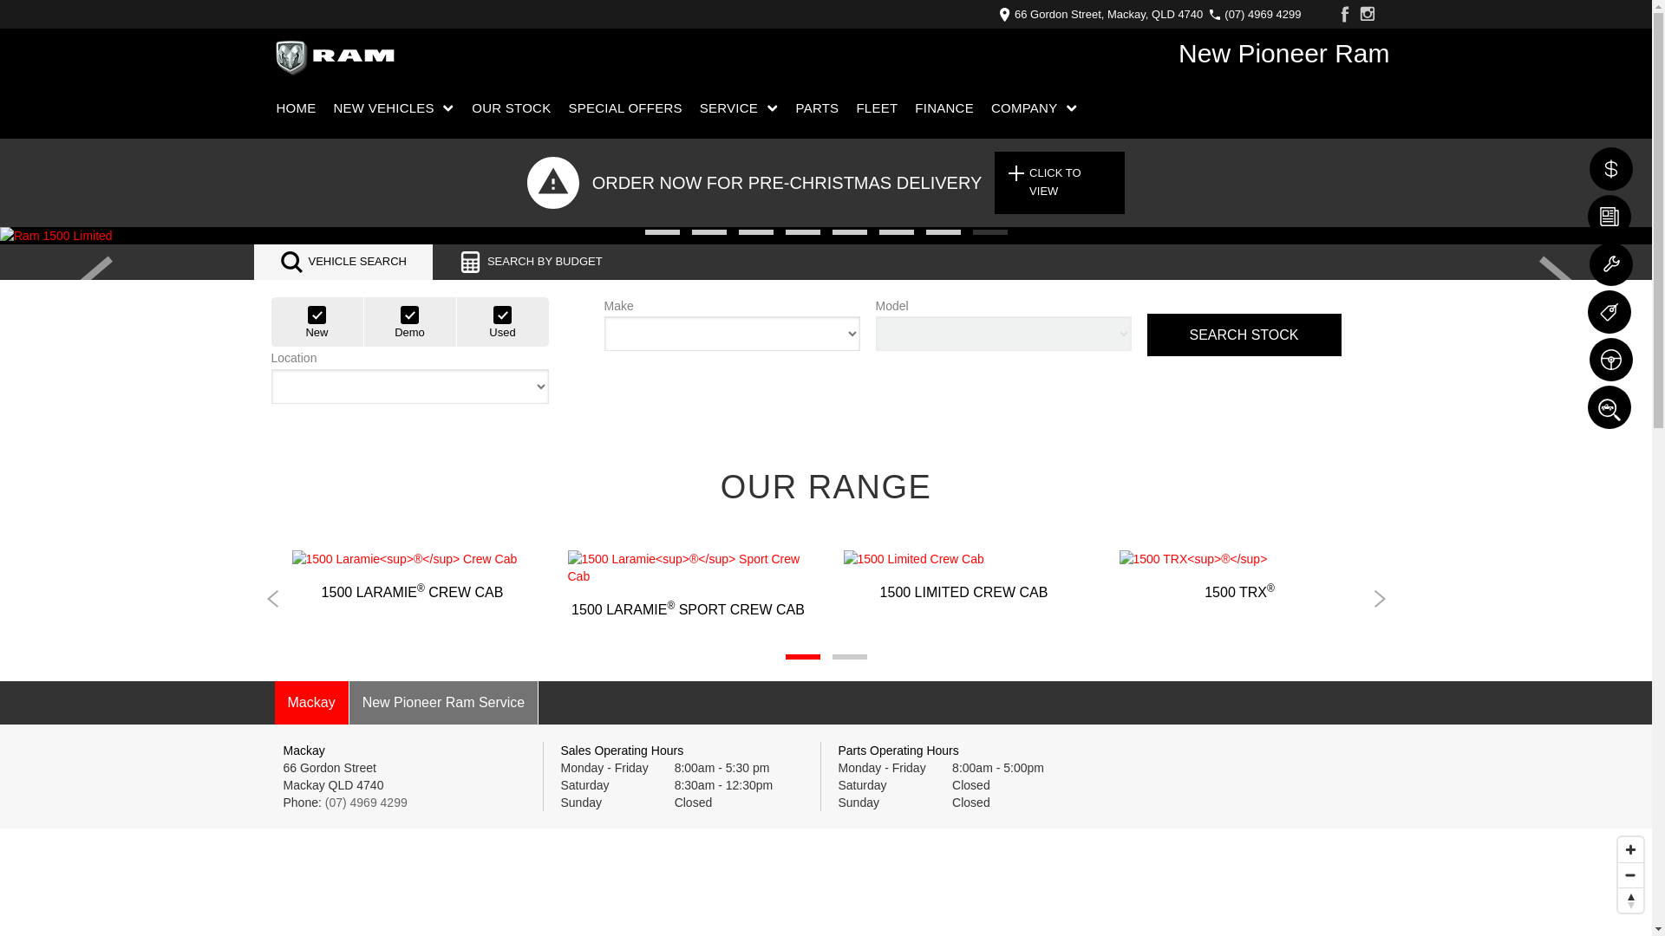  Describe the element at coordinates (531, 262) in the screenshot. I see `SEARCH BY BUDGET` at that location.